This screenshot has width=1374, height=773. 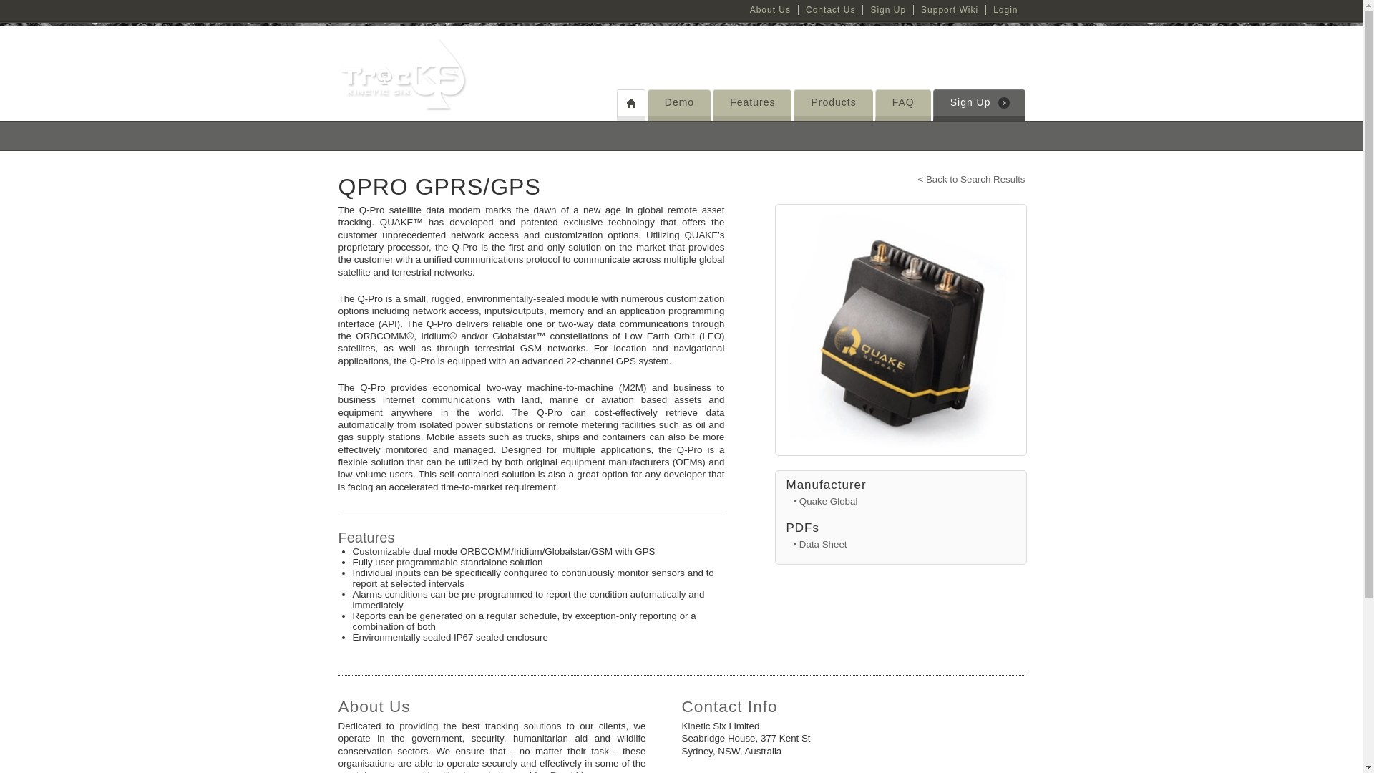 What do you see at coordinates (1005, 9) in the screenshot?
I see `Login` at bounding box center [1005, 9].